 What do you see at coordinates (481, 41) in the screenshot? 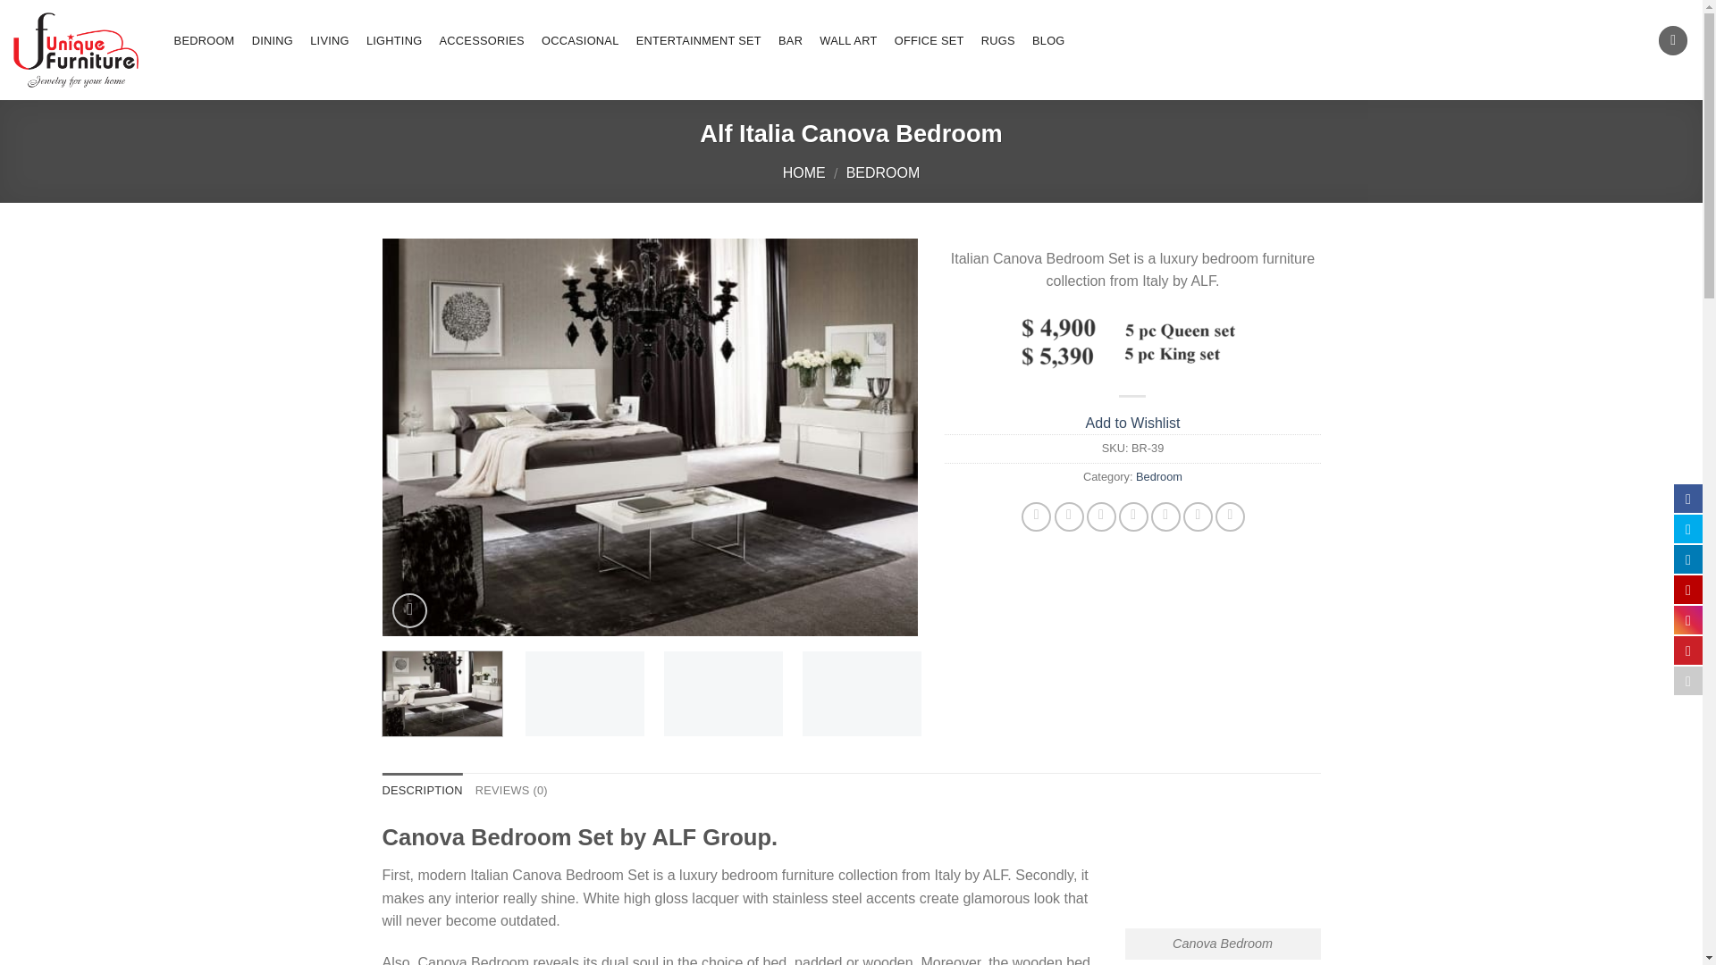
I see `ACCESSORIES` at bounding box center [481, 41].